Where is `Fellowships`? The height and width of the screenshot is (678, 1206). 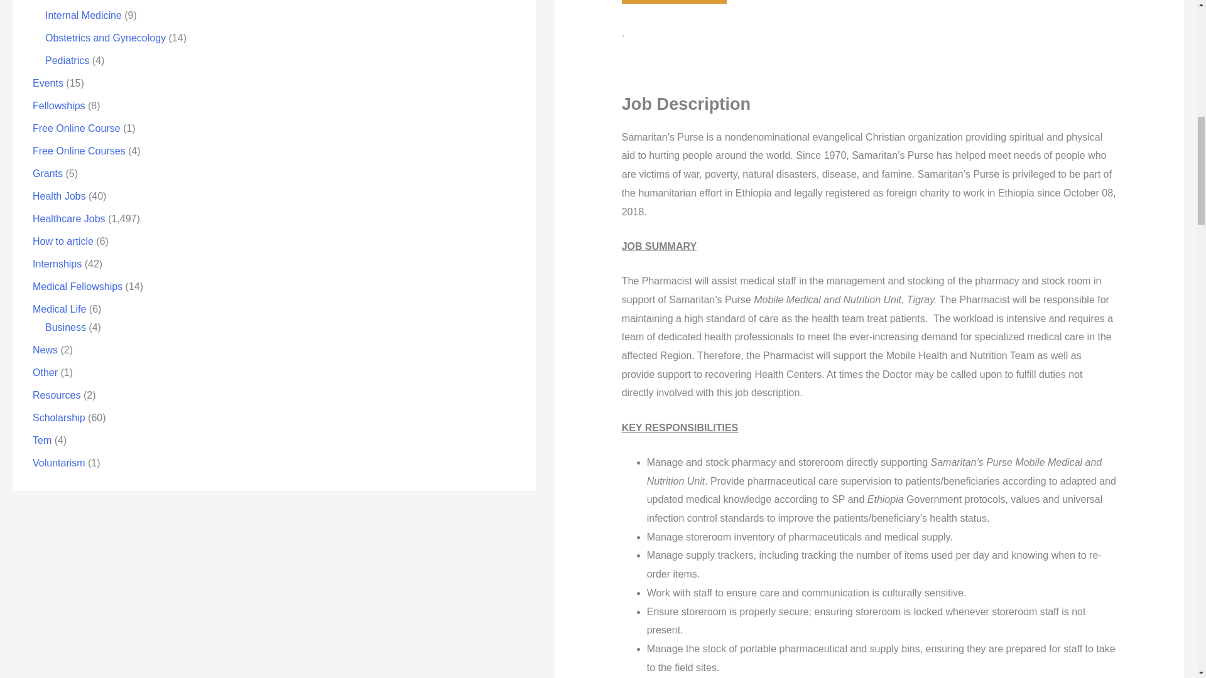 Fellowships is located at coordinates (59, 105).